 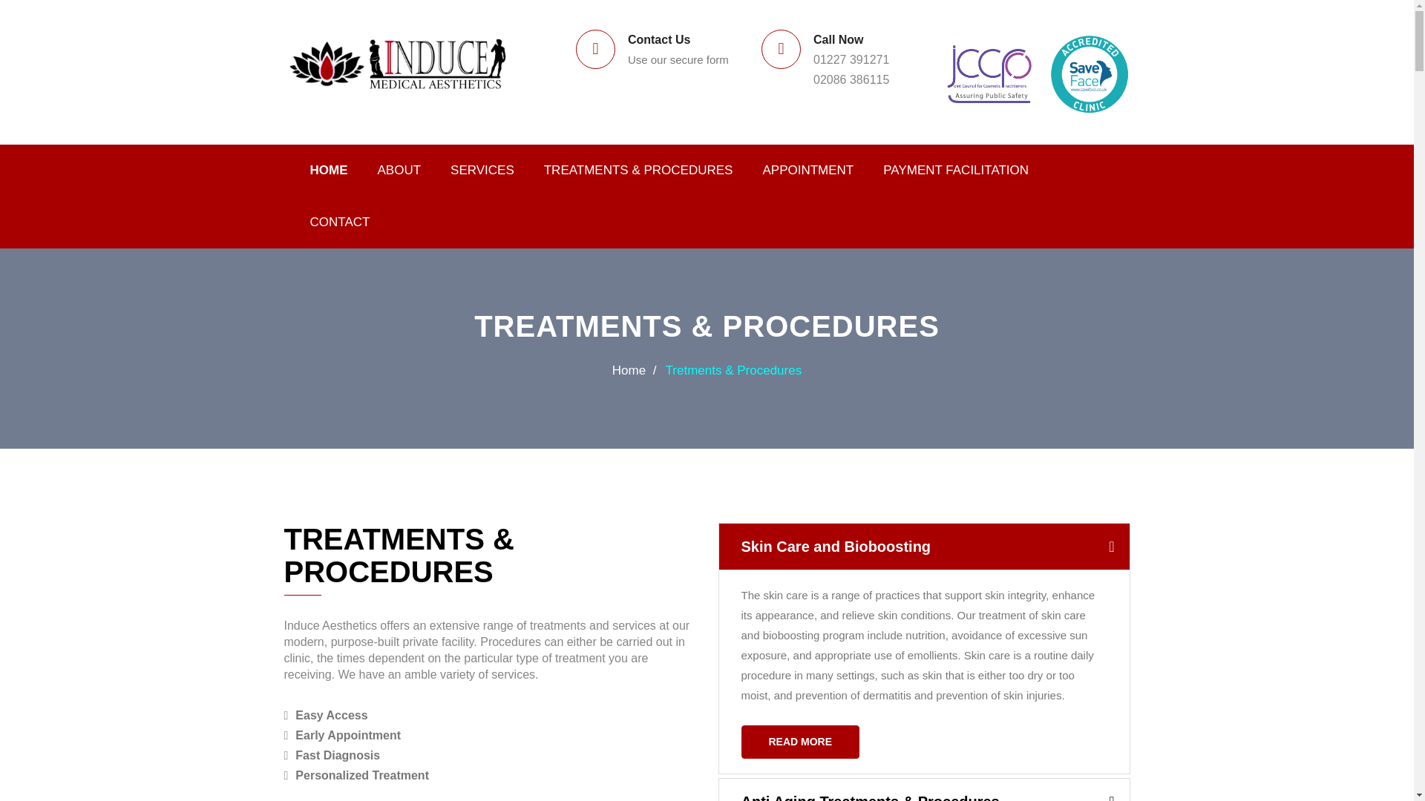 What do you see at coordinates (329, 171) in the screenshot?
I see `HOME` at bounding box center [329, 171].